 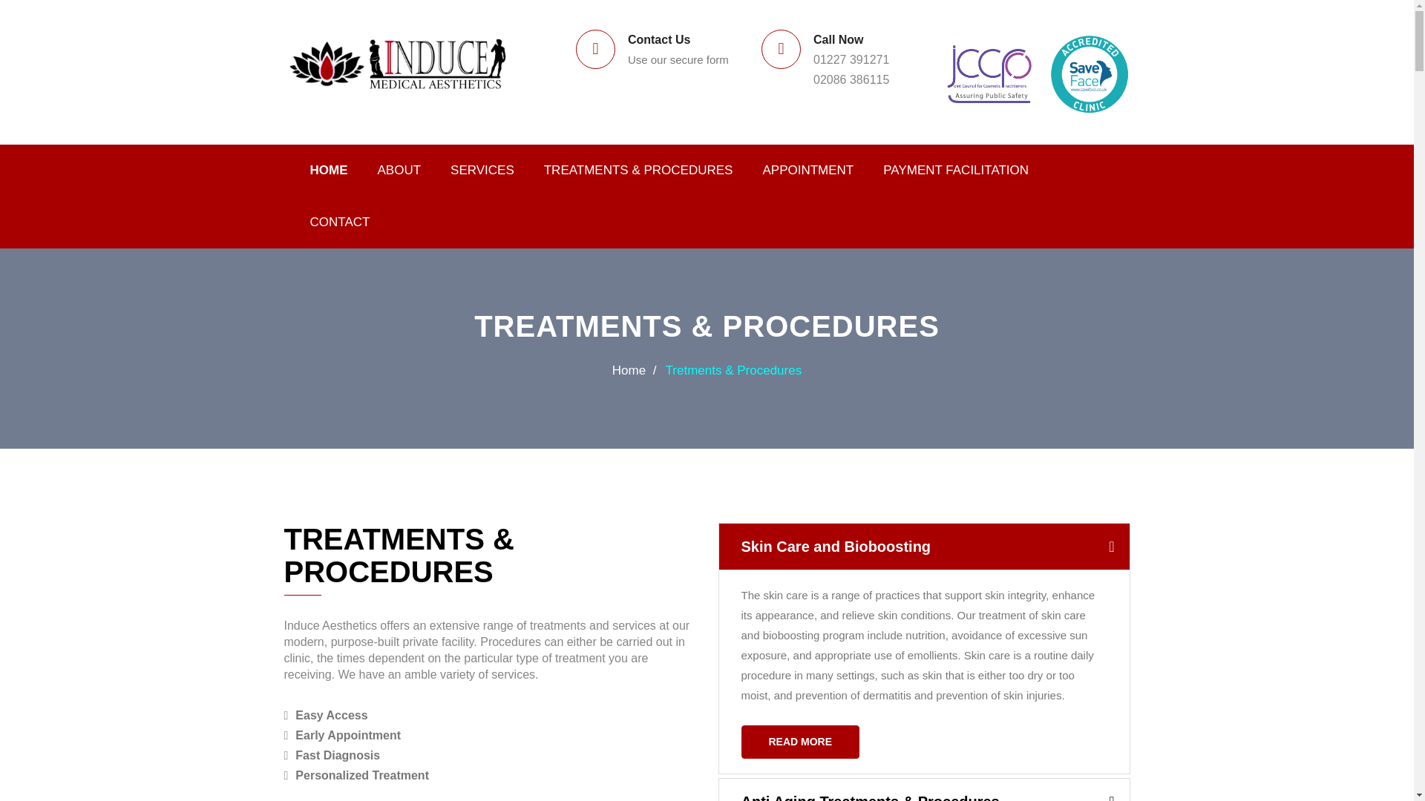 What do you see at coordinates (329, 171) in the screenshot?
I see `HOME` at bounding box center [329, 171].